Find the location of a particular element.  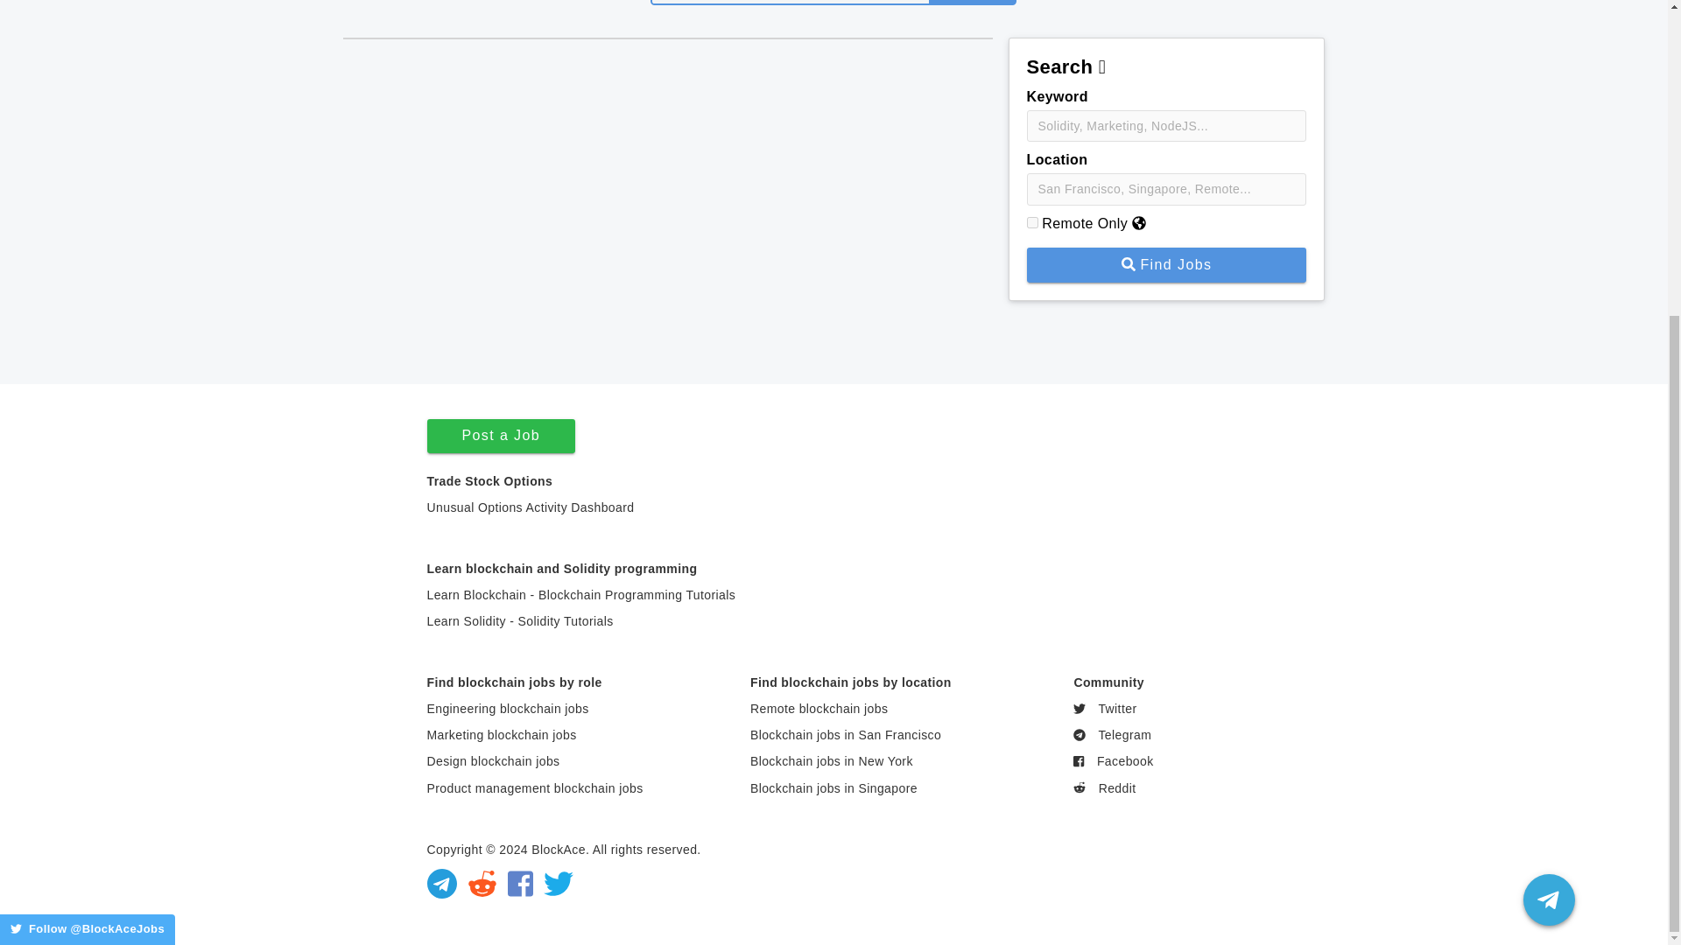

Remote blockchain jobs is located at coordinates (818, 709).